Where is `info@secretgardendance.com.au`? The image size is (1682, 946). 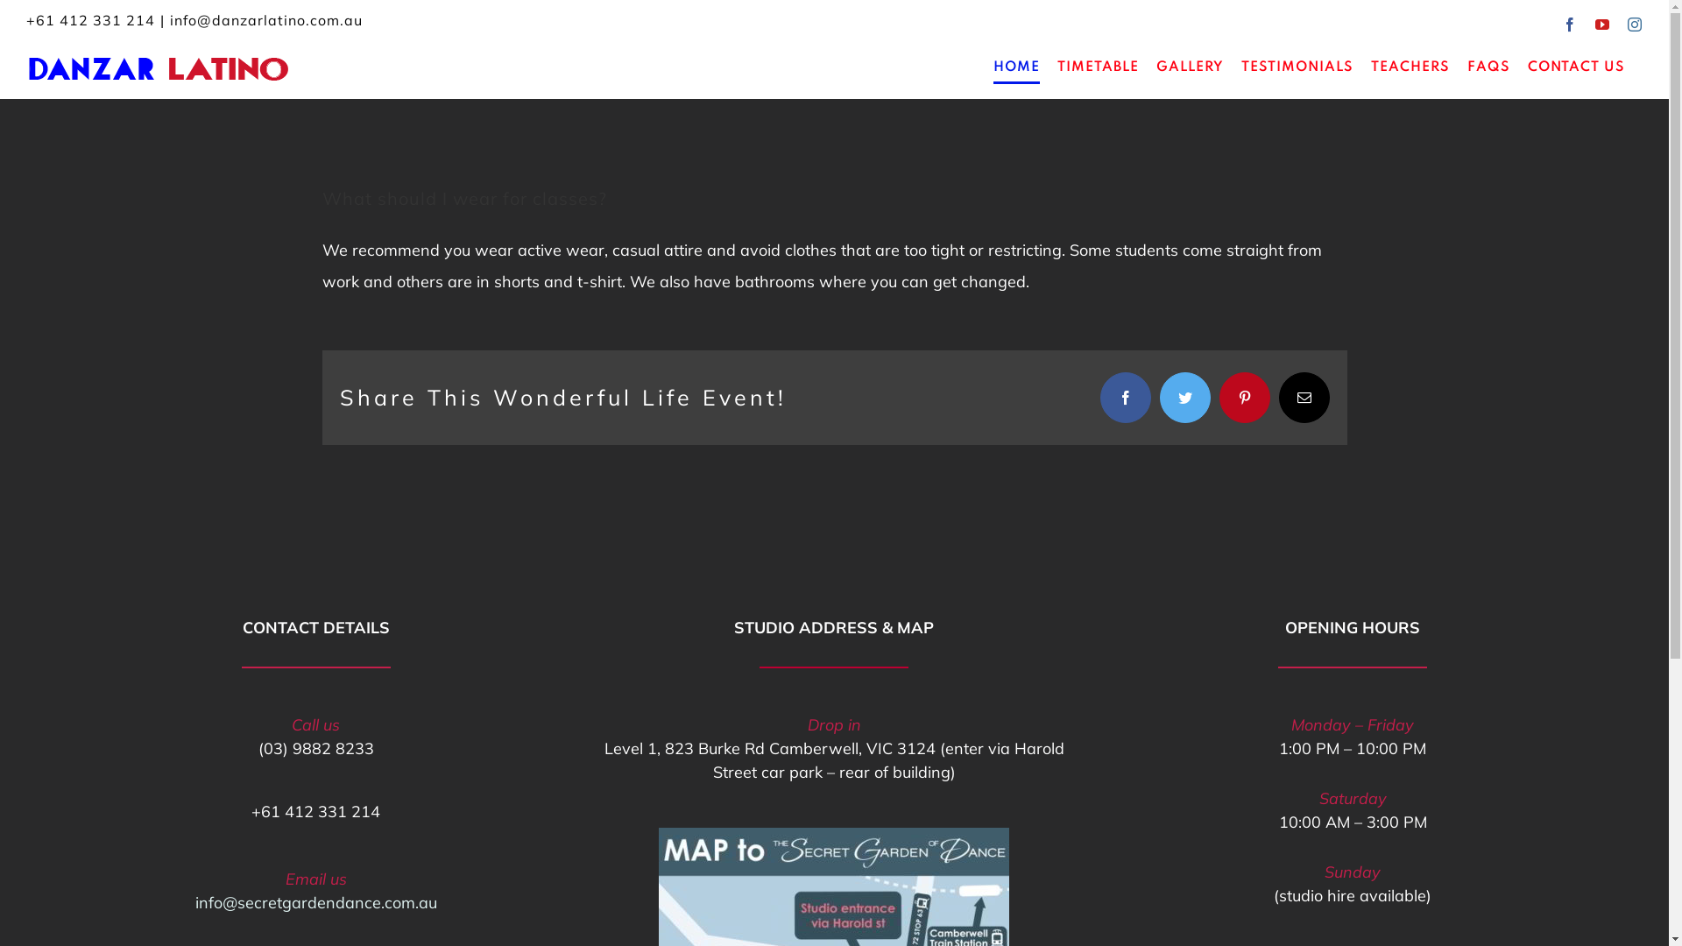
info@secretgardendance.com.au is located at coordinates (316, 902).